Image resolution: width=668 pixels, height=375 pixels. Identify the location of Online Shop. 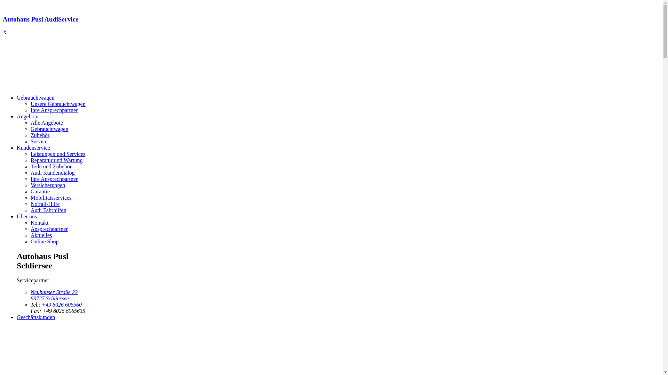
(45, 242).